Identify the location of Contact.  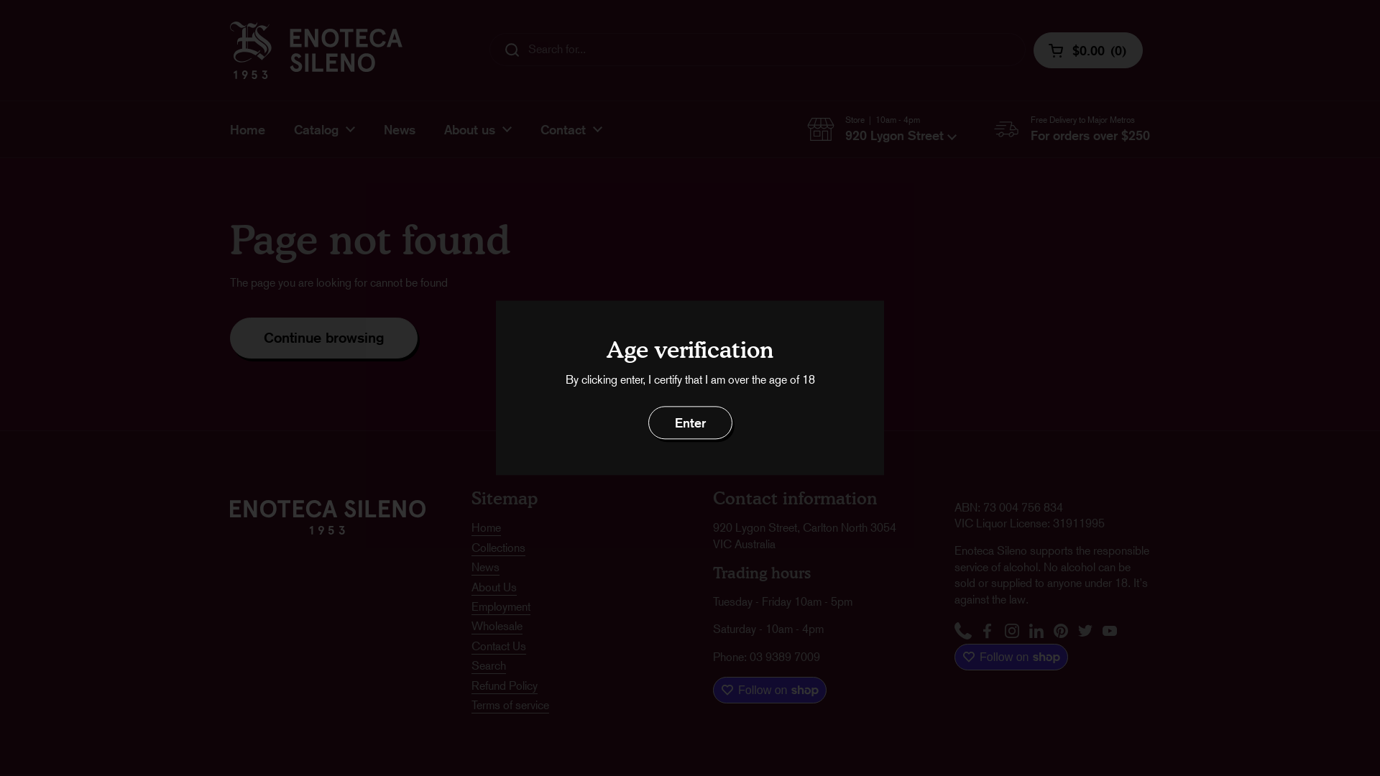
(571, 129).